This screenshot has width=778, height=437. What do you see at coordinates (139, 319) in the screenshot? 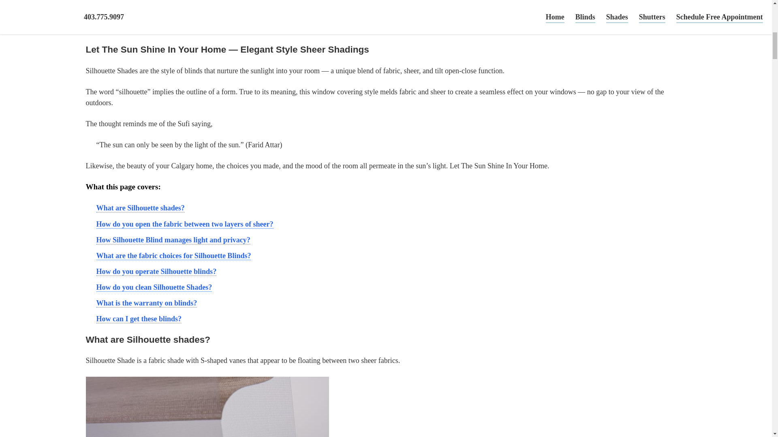
I see `How can I get these blinds?` at bounding box center [139, 319].